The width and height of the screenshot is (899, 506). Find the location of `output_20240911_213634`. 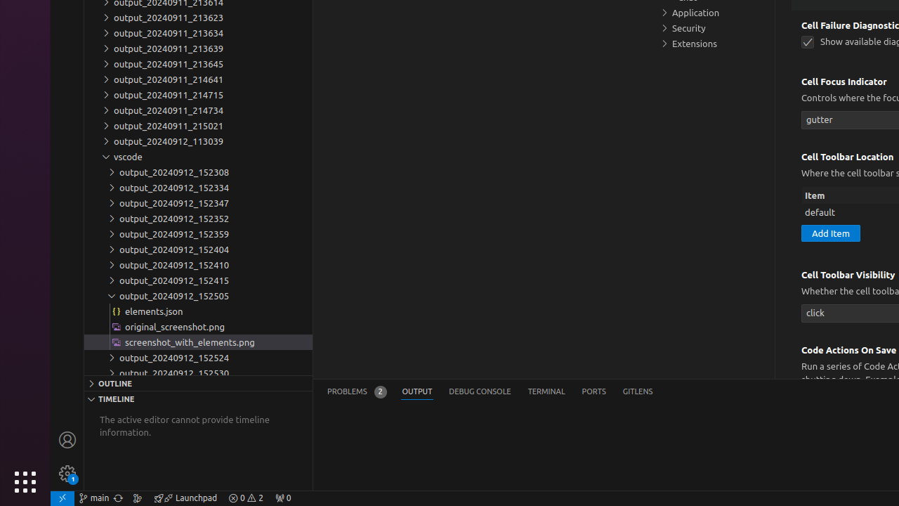

output_20240911_213634 is located at coordinates (198, 33).